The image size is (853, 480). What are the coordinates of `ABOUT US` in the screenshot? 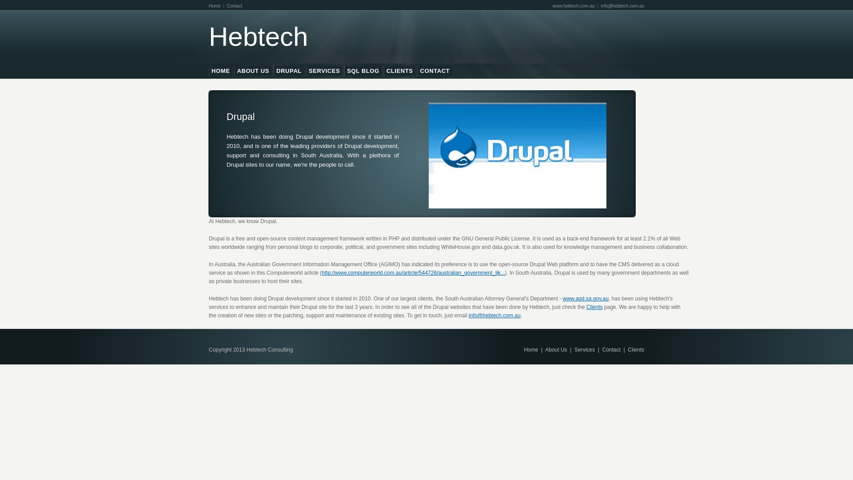 It's located at (253, 71).